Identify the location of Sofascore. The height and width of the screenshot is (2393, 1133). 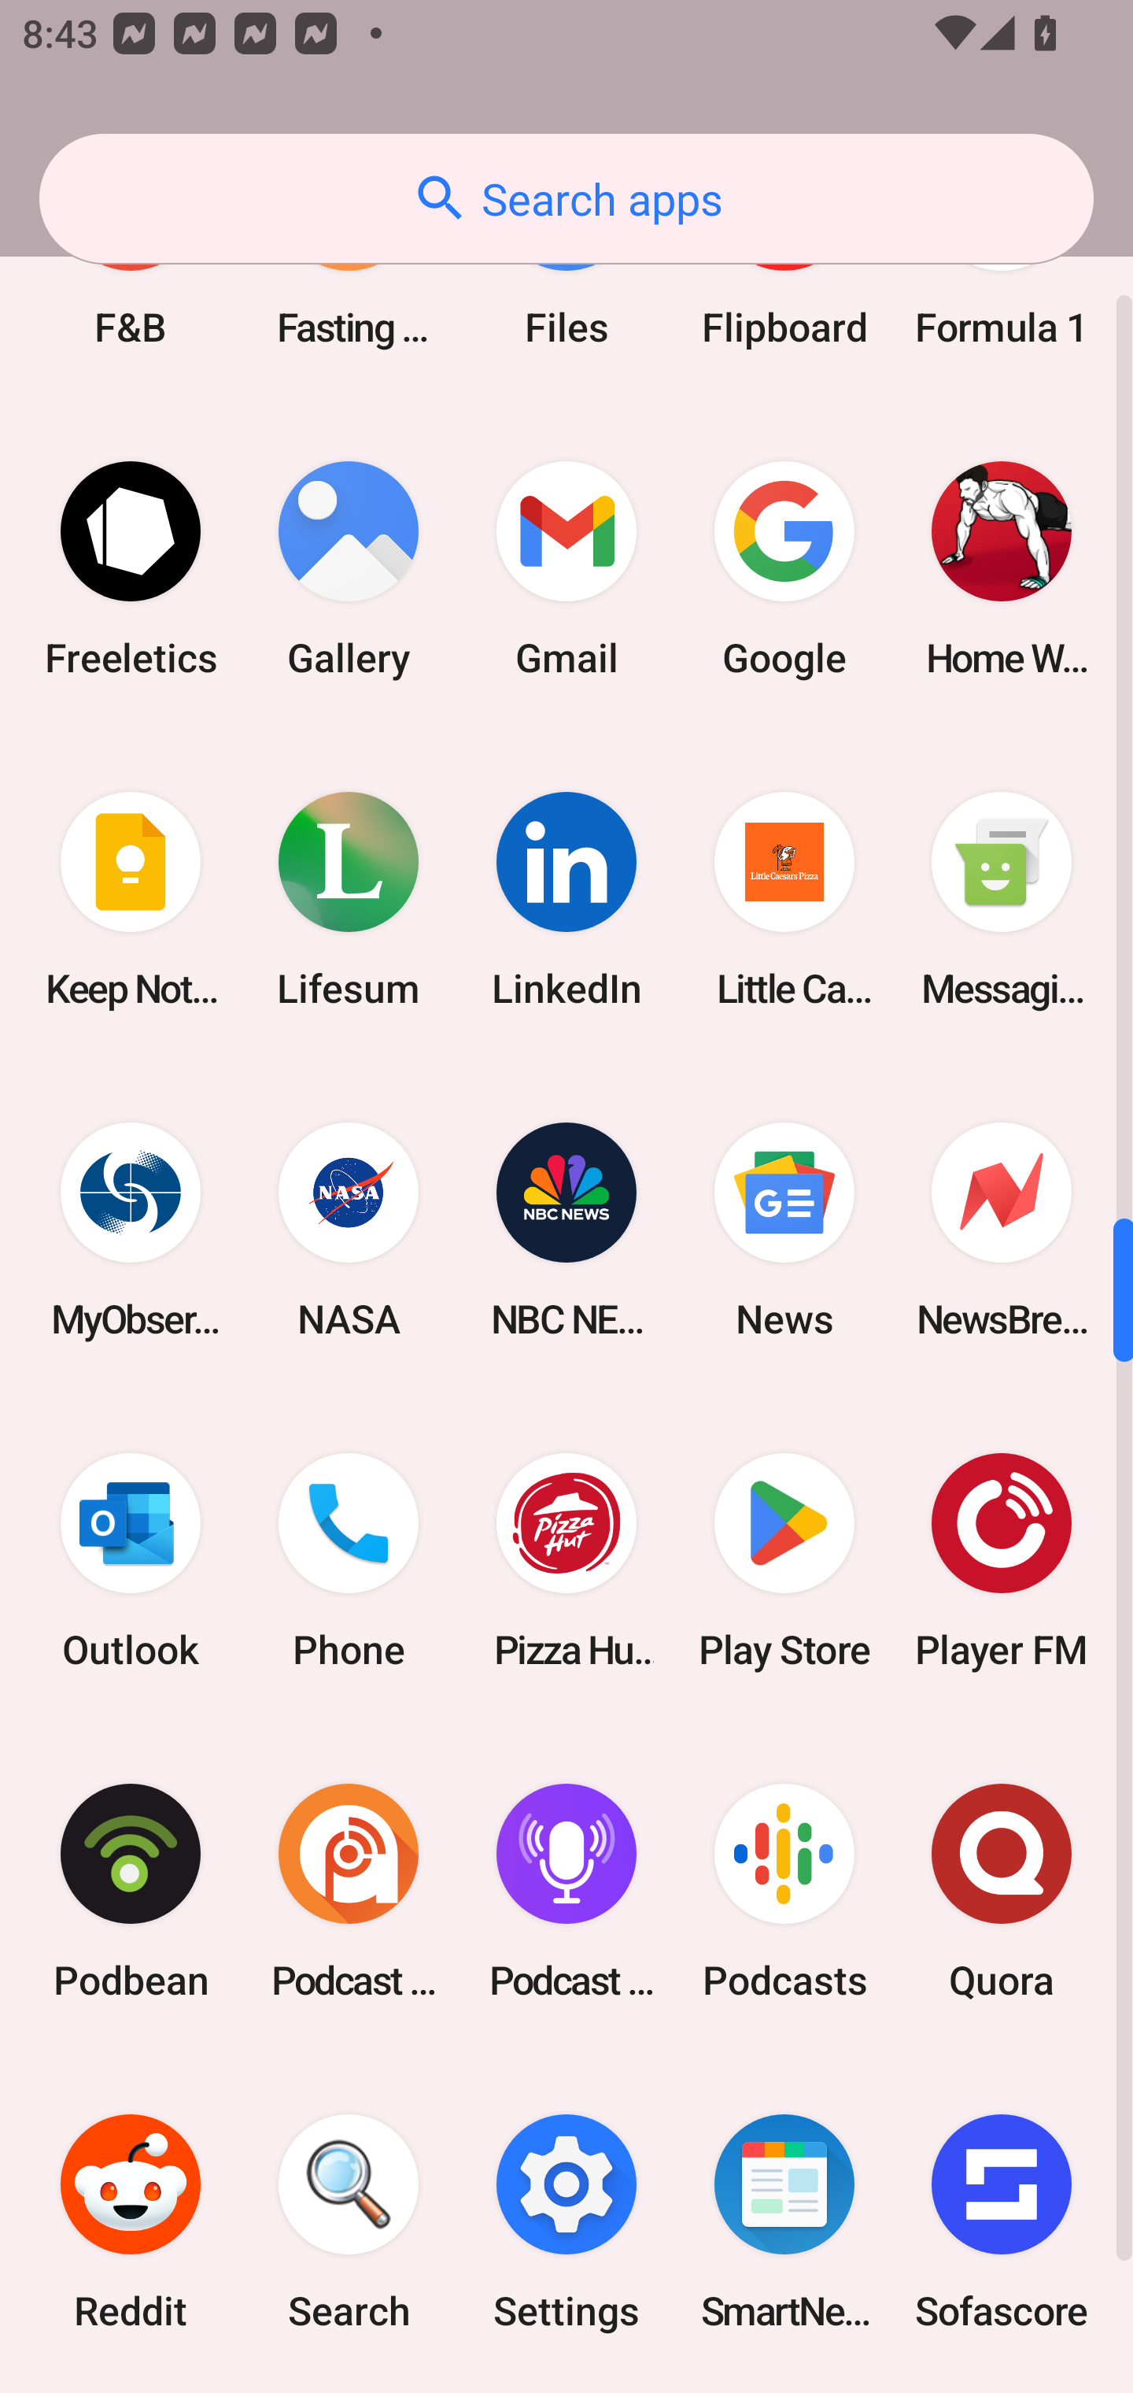
(1002, 2223).